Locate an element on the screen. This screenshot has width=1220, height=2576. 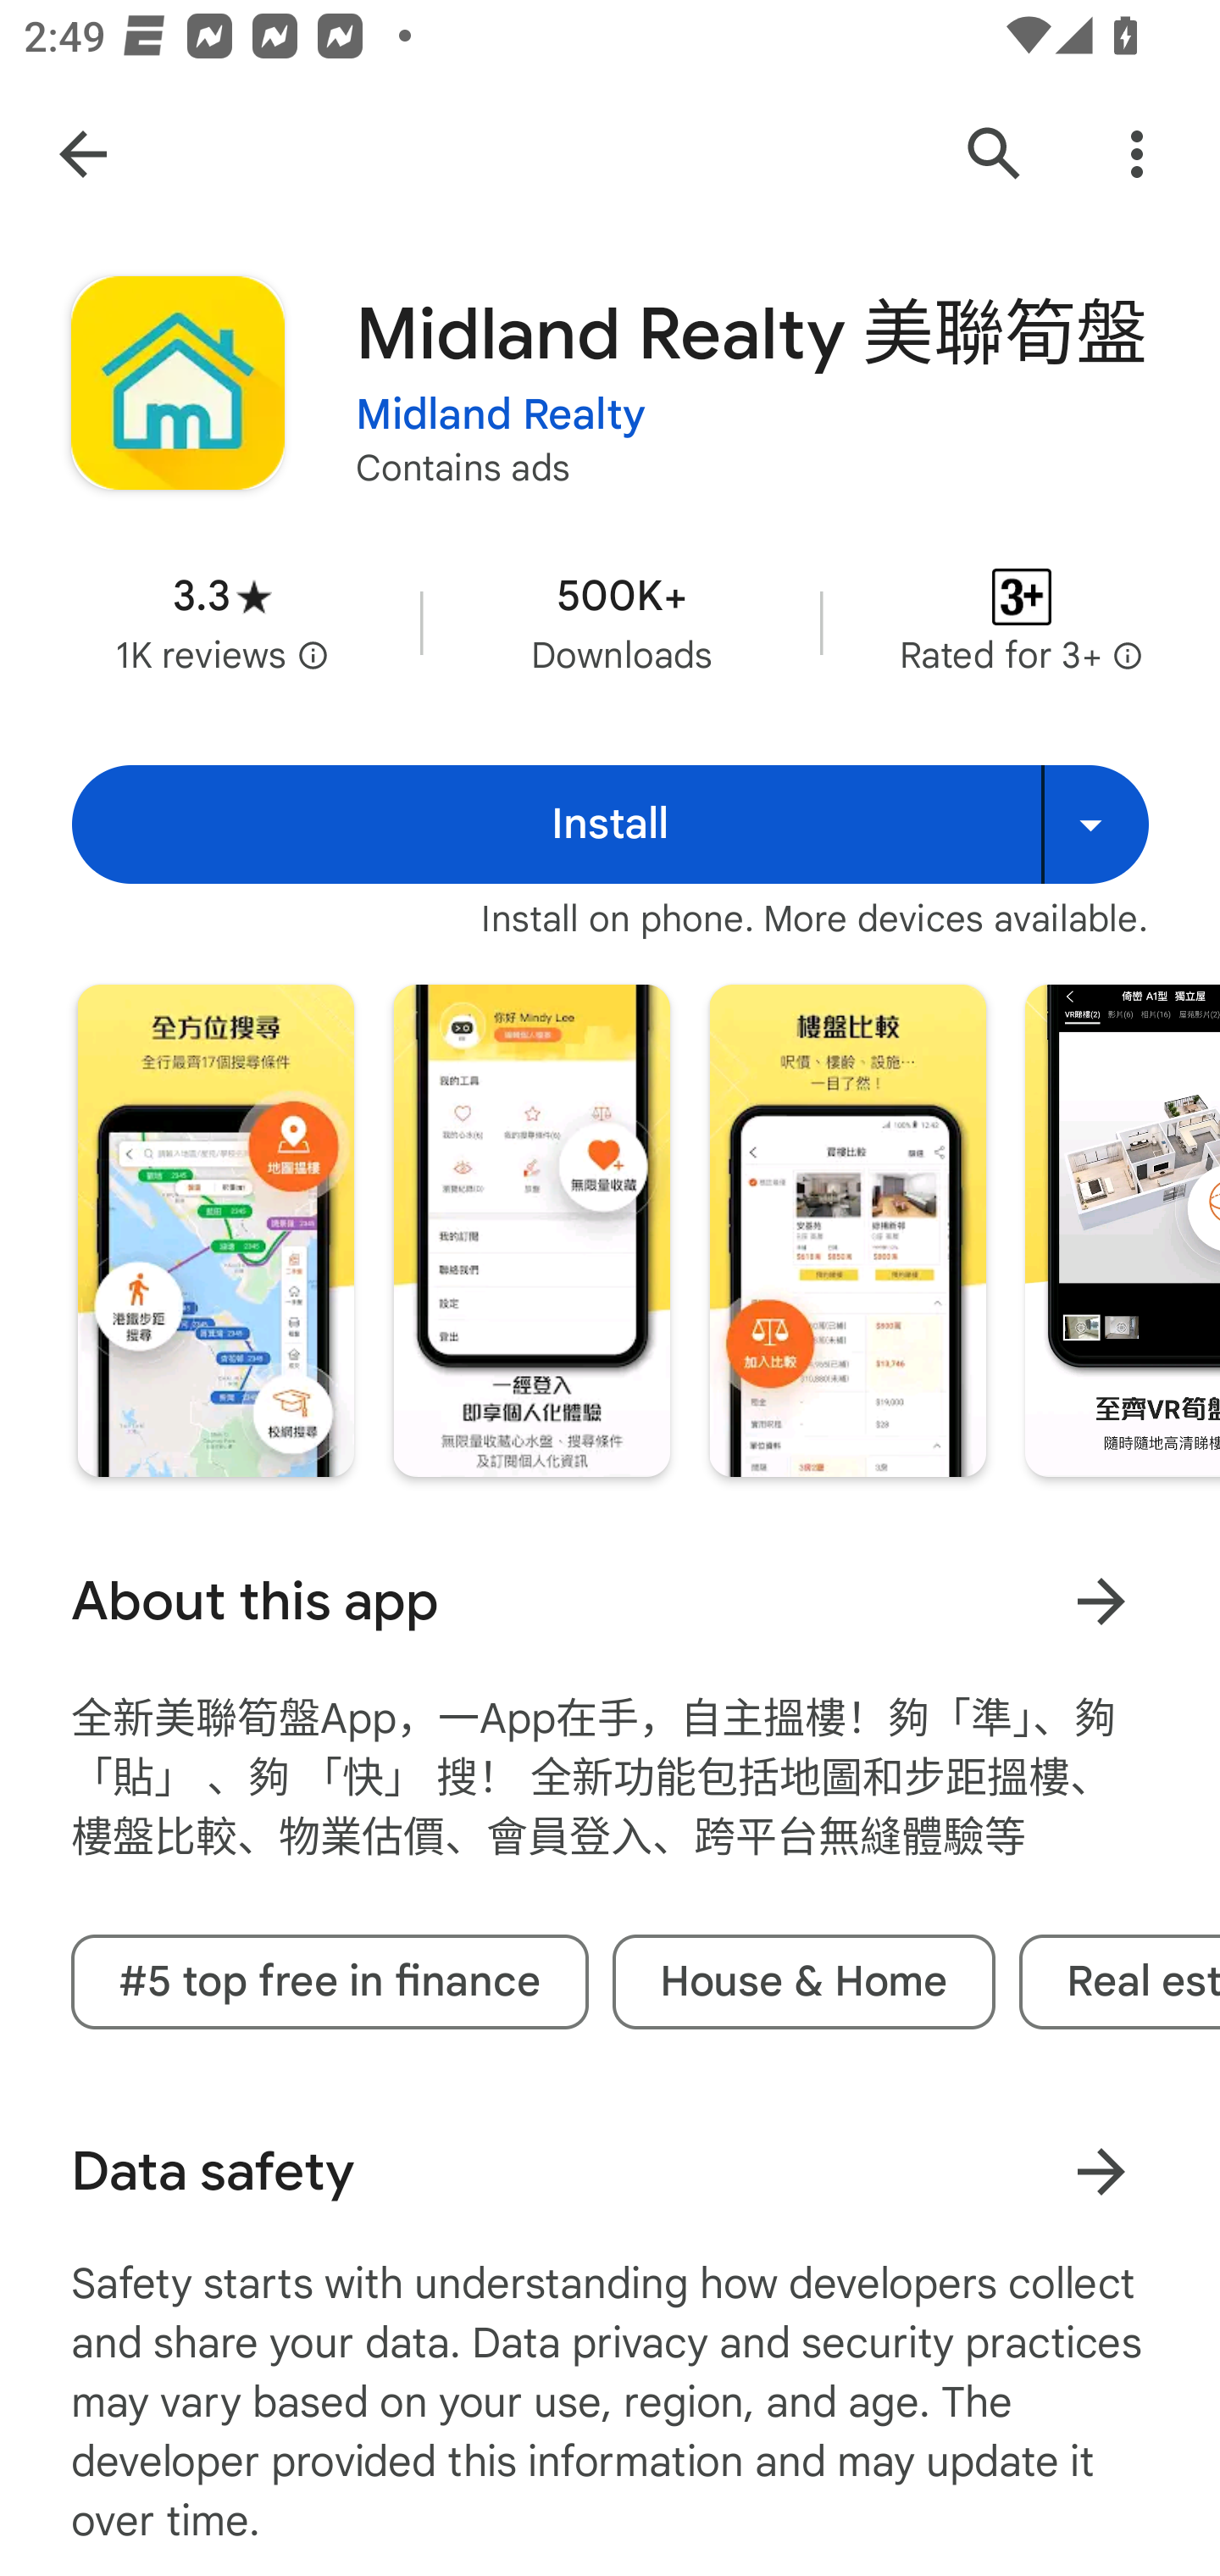
Content rating Rated for 3+ is located at coordinates (1022, 624).